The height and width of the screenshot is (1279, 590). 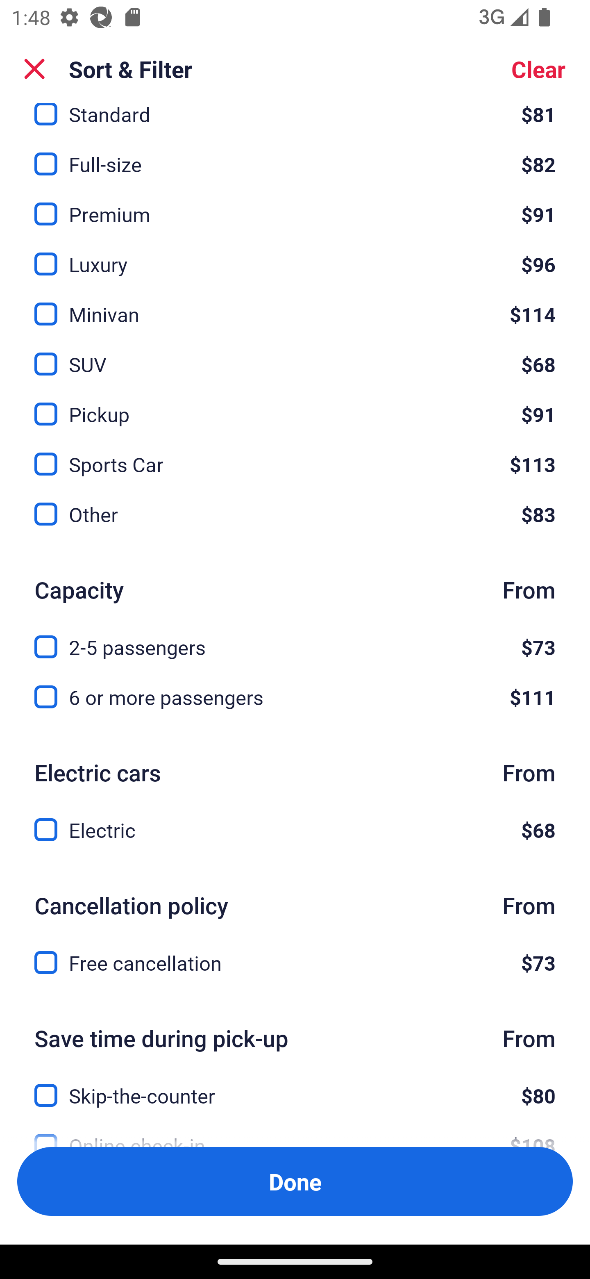 What do you see at coordinates (295, 514) in the screenshot?
I see `Other, $83 Other $83` at bounding box center [295, 514].